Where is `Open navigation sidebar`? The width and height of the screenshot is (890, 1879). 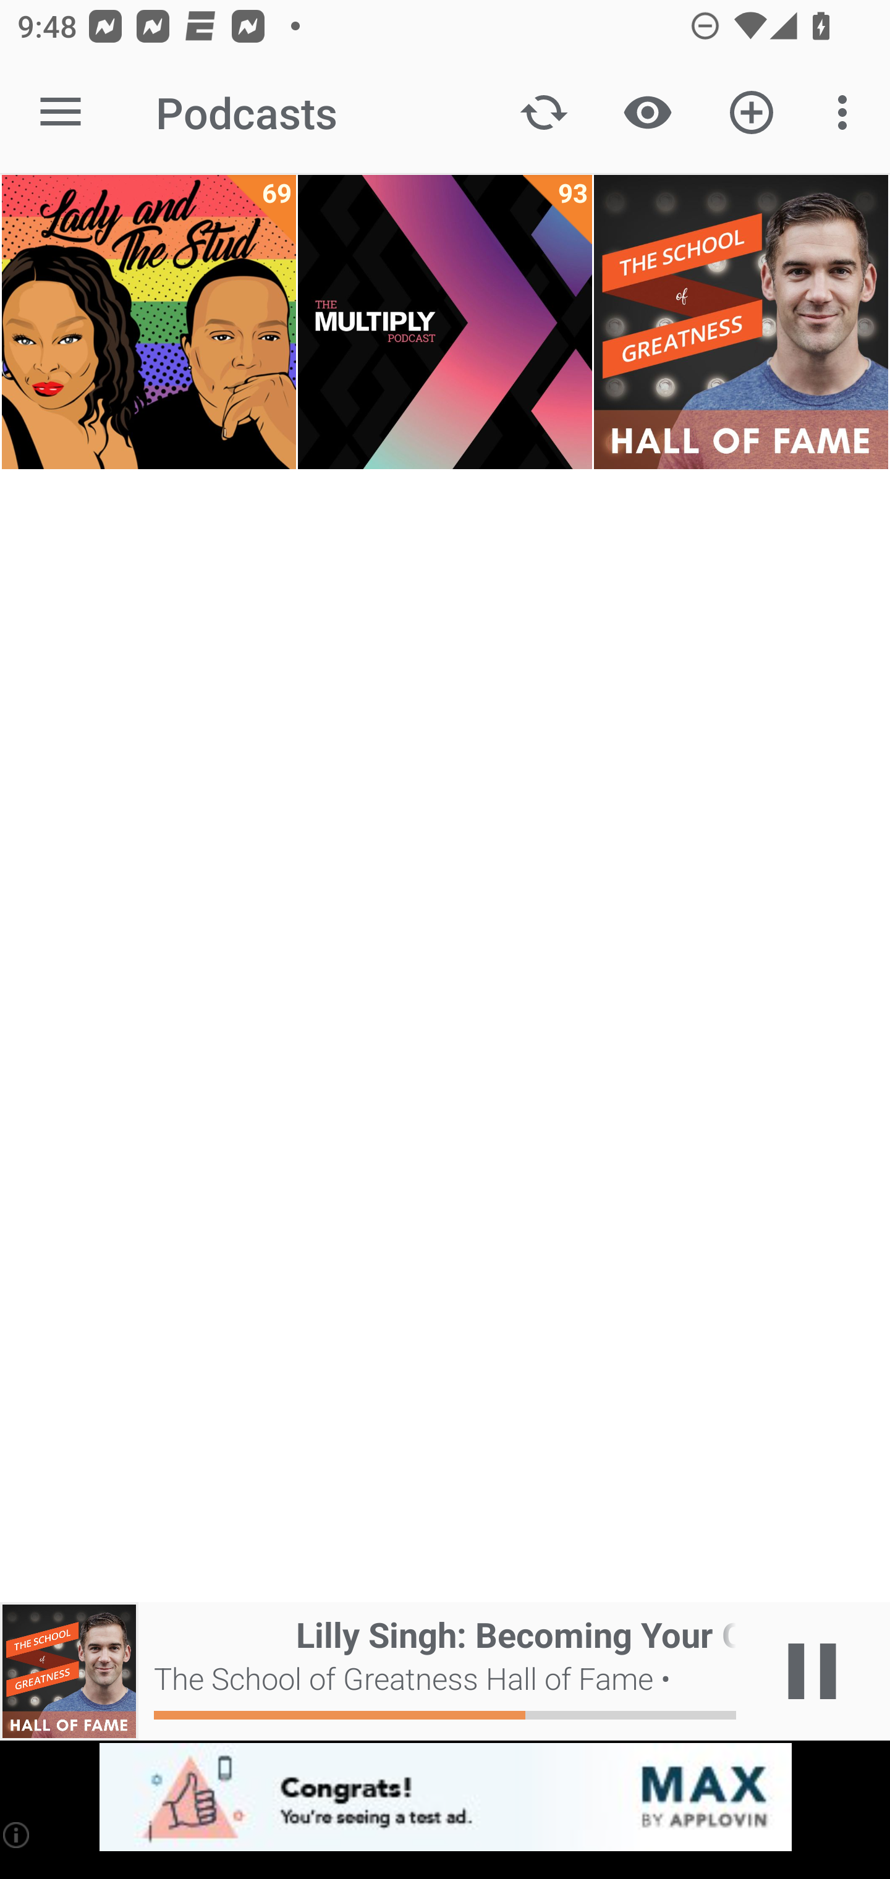 Open navigation sidebar is located at coordinates (61, 112).